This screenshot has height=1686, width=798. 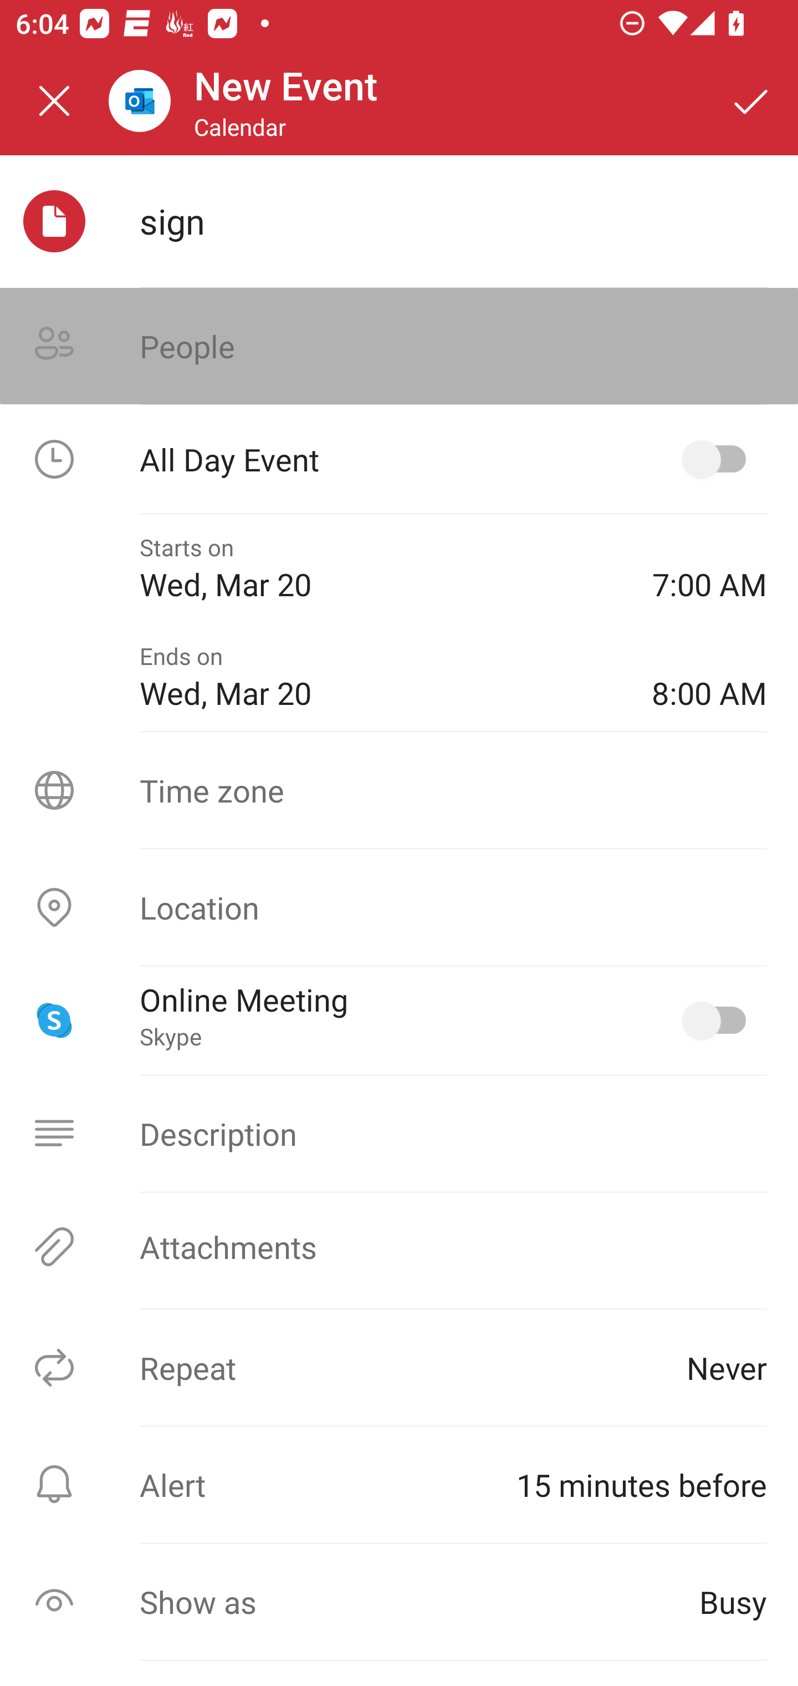 What do you see at coordinates (399, 790) in the screenshot?
I see `Time zone` at bounding box center [399, 790].